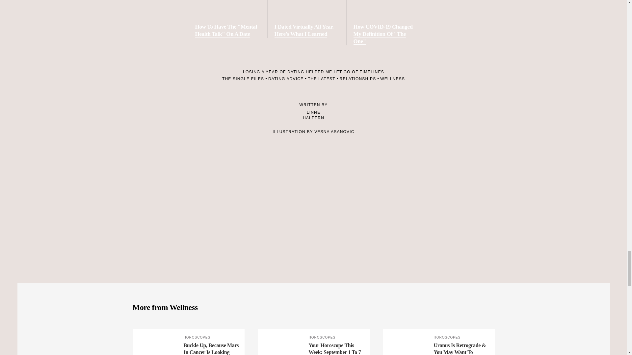 The image size is (632, 355). I want to click on How To Have The "Mental Health Talk" On A Date, so click(227, 19).